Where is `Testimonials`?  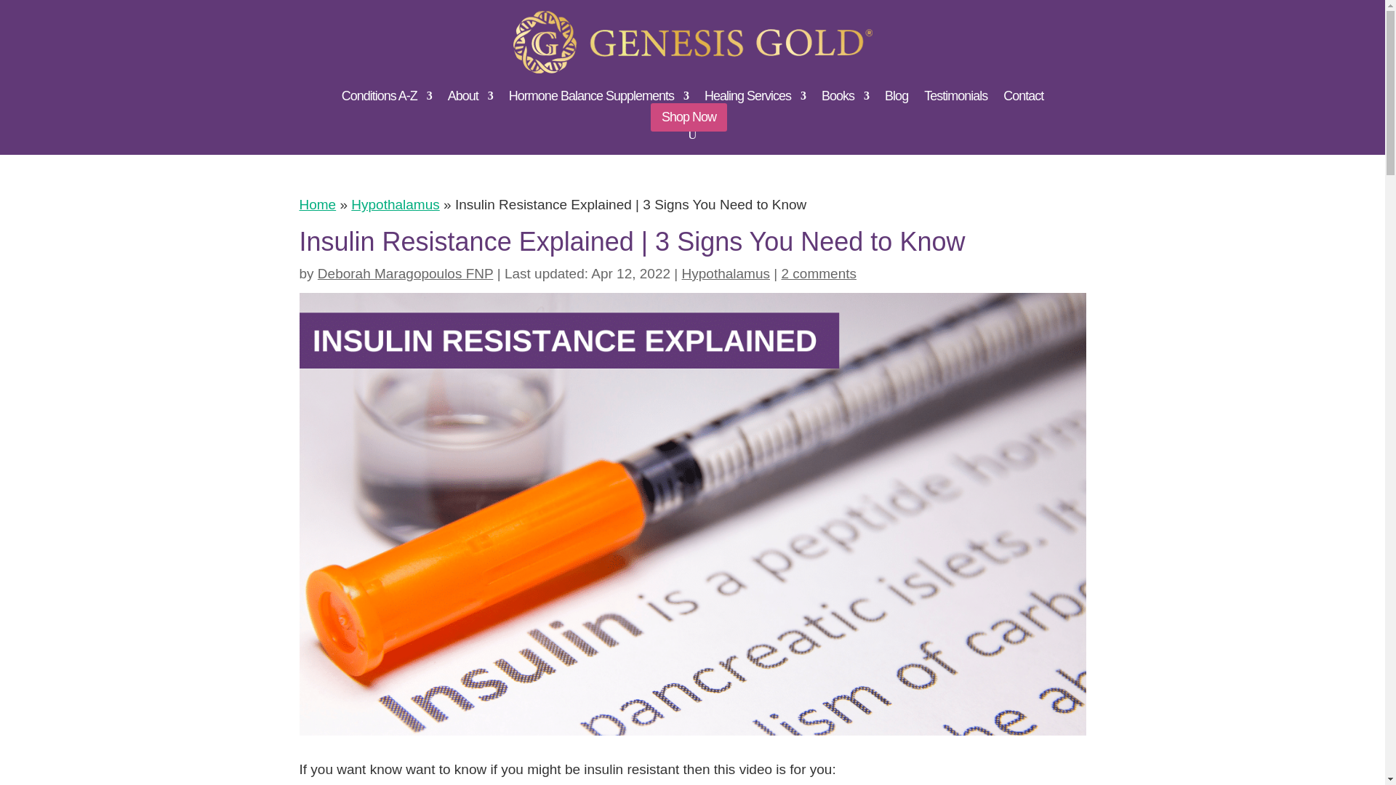 Testimonials is located at coordinates (955, 99).